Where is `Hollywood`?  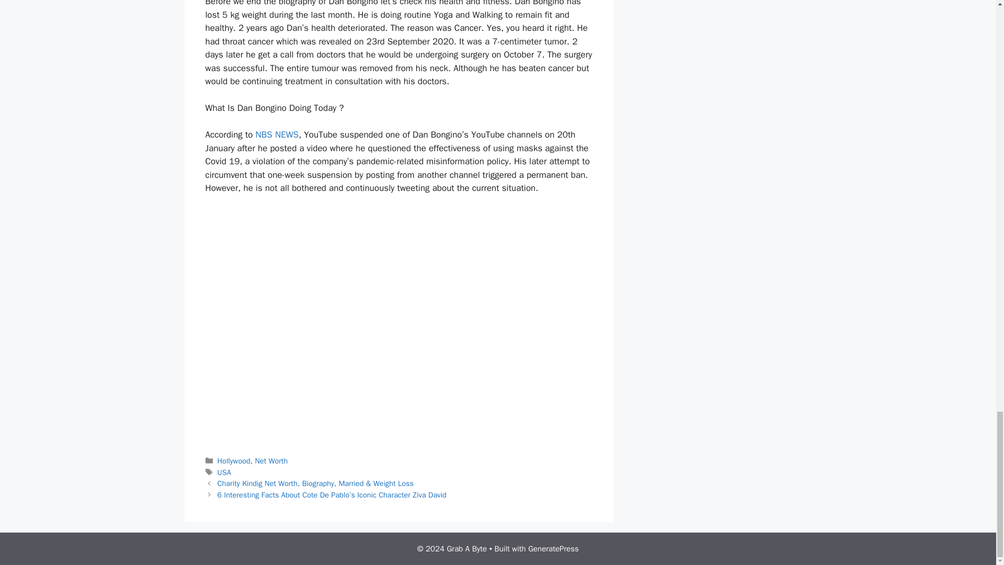
Hollywood is located at coordinates (234, 460).